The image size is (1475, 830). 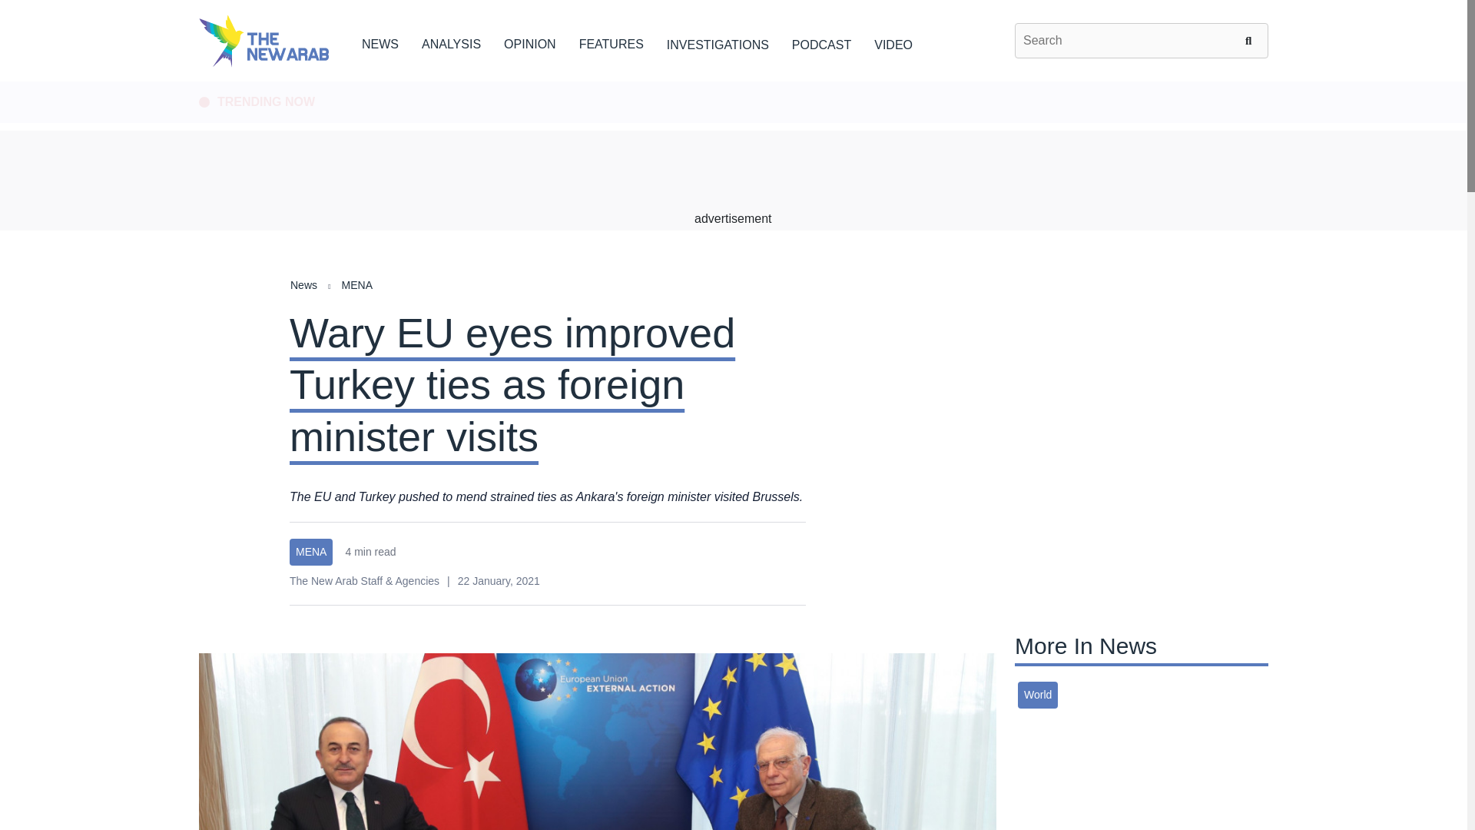 What do you see at coordinates (380, 41) in the screenshot?
I see `NEWS` at bounding box center [380, 41].